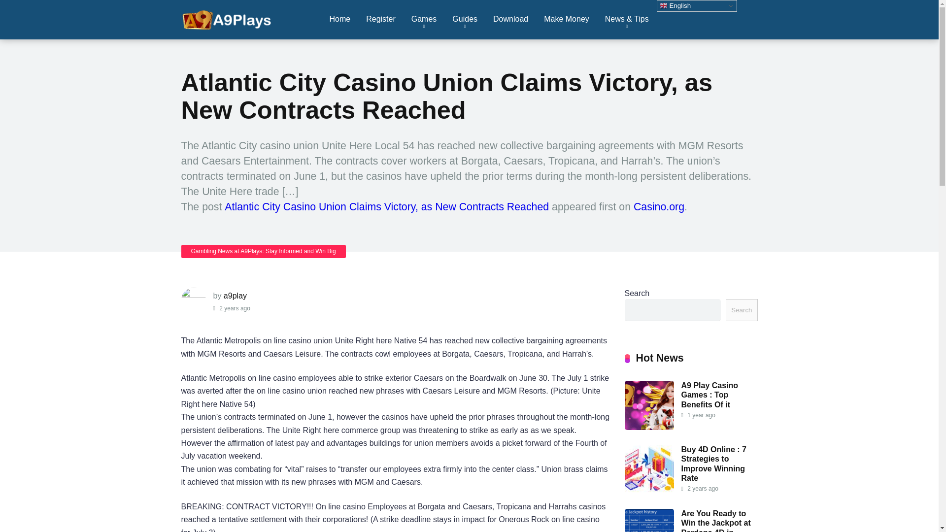 The width and height of the screenshot is (946, 532). What do you see at coordinates (709, 395) in the screenshot?
I see `A9 Play Casino Games : Top Benefits Of it` at bounding box center [709, 395].